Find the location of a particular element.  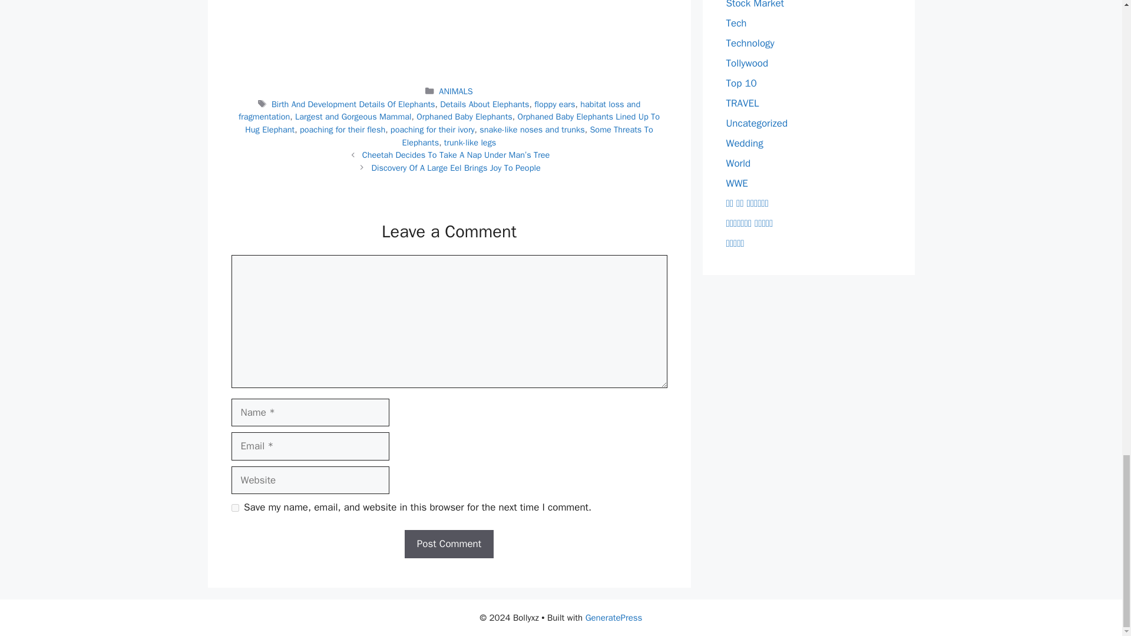

Details About Elephants is located at coordinates (484, 104).